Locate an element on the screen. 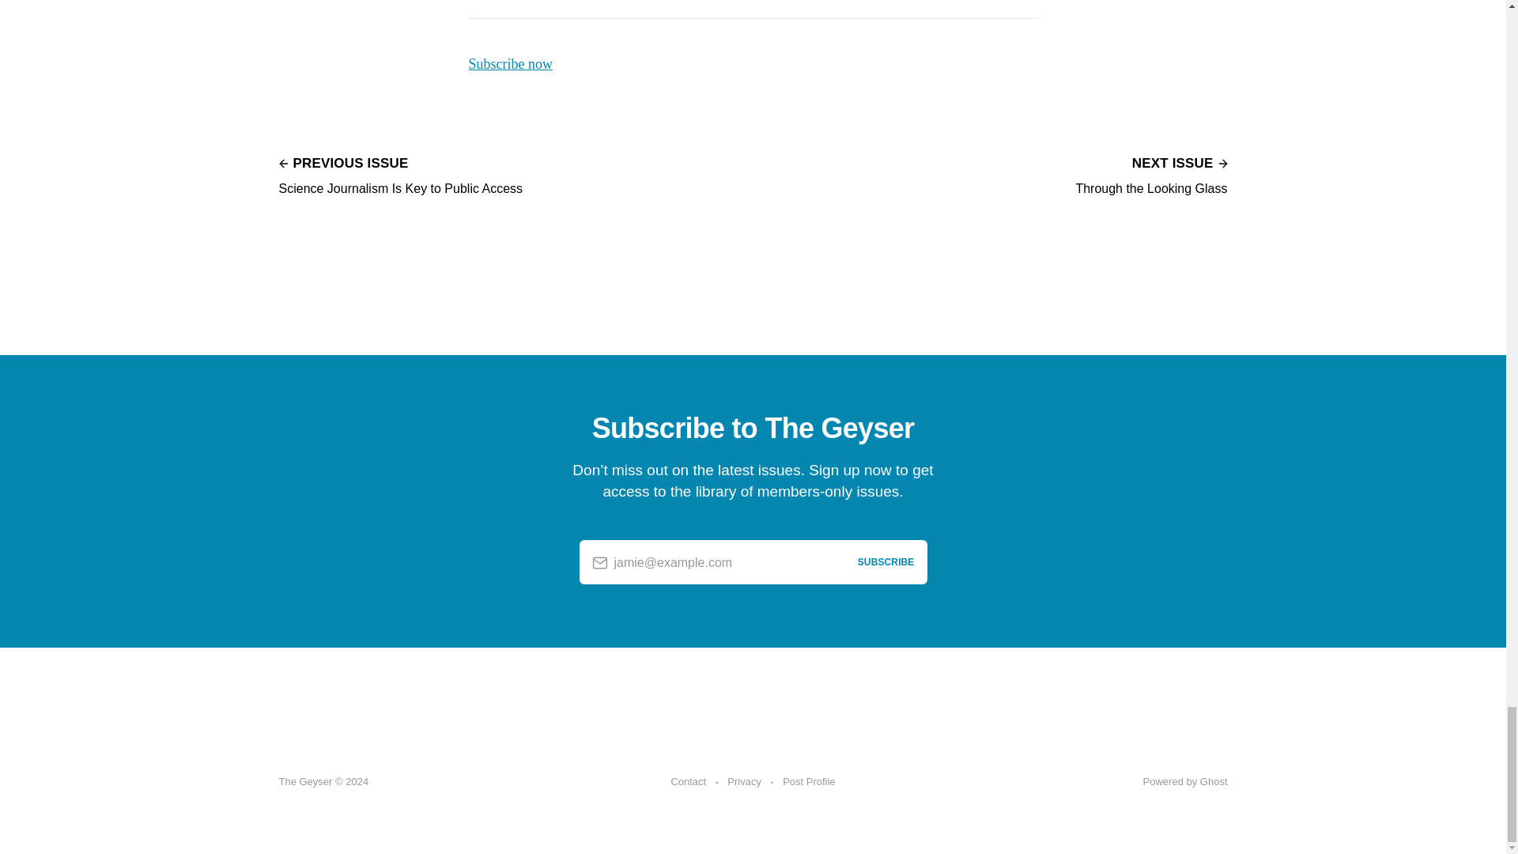  Privacy is located at coordinates (1150, 174).